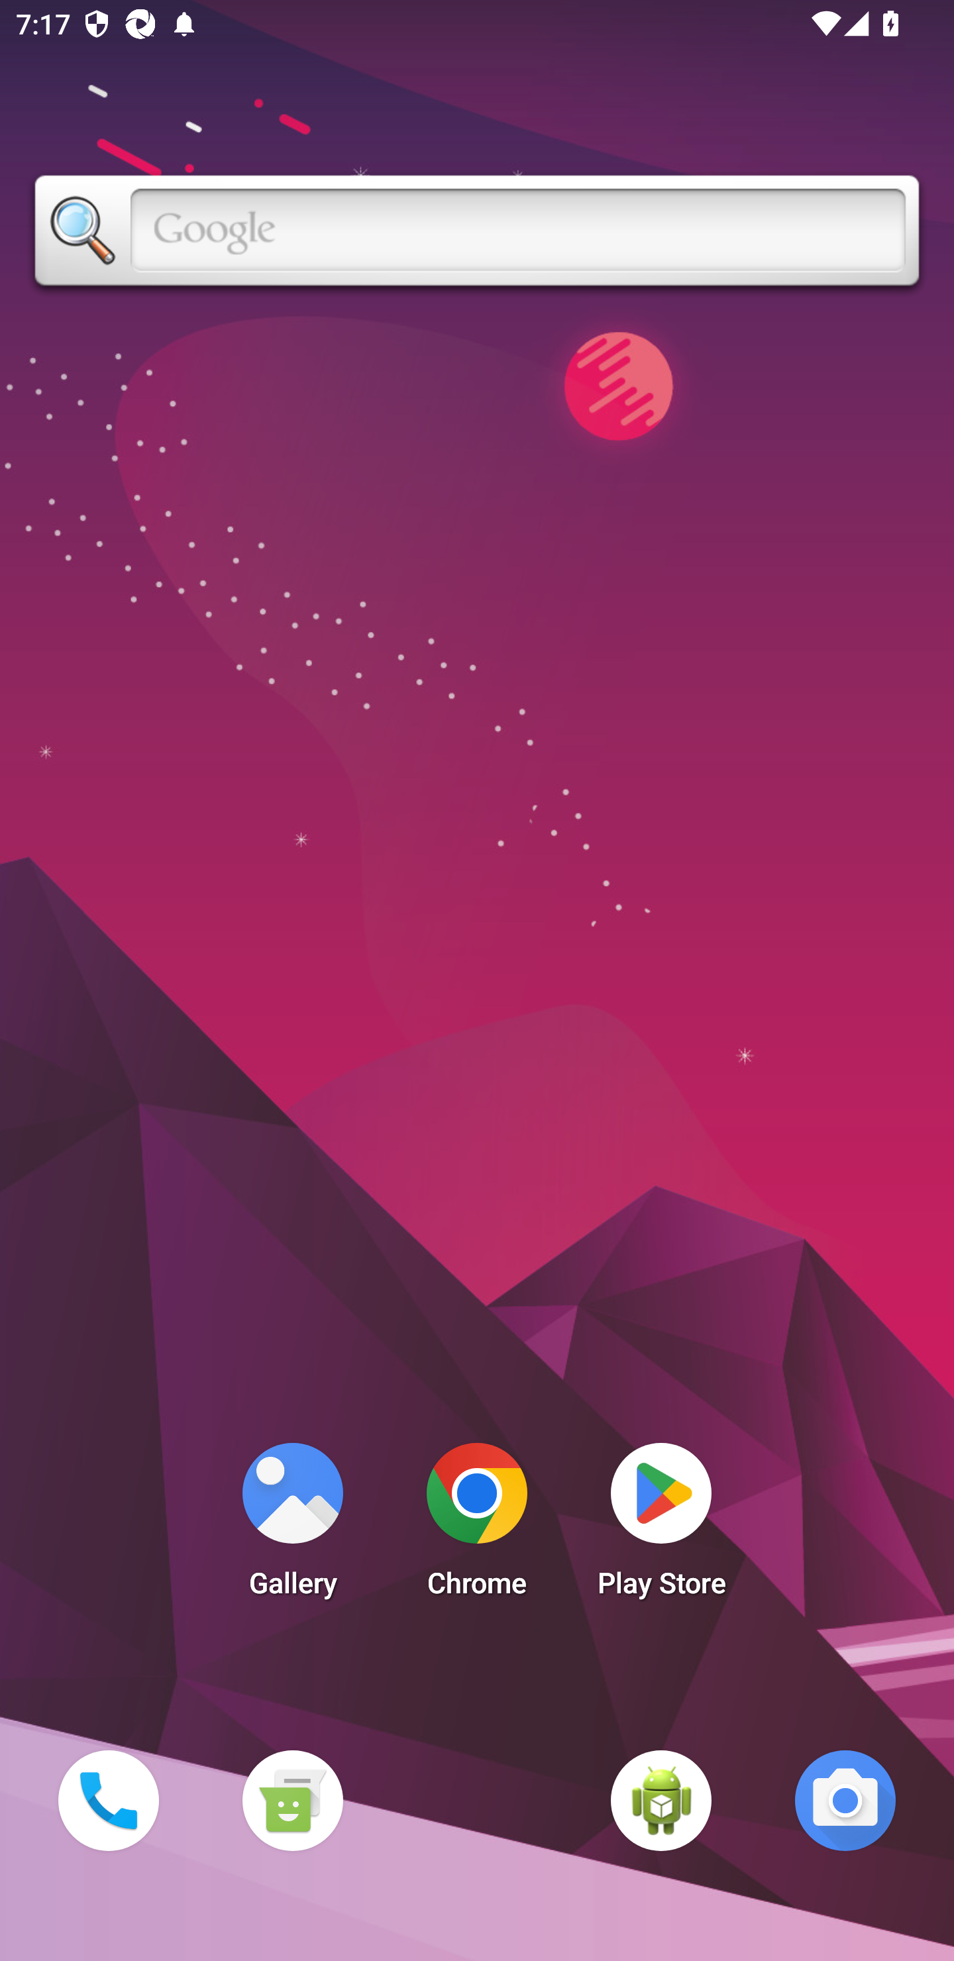 This screenshot has height=1961, width=954. Describe the element at coordinates (661, 1800) in the screenshot. I see `WebView Browser Tester` at that location.